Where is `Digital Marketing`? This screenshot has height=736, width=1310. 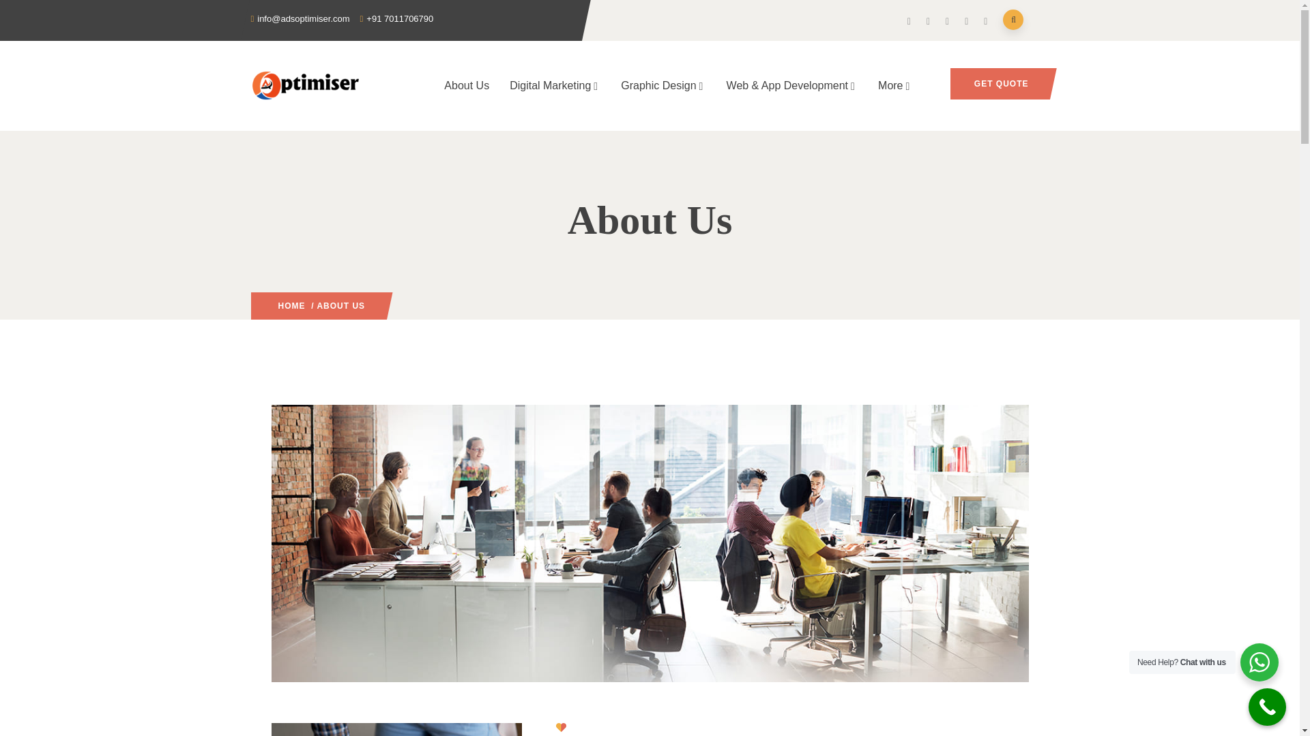
Digital Marketing is located at coordinates (554, 86).